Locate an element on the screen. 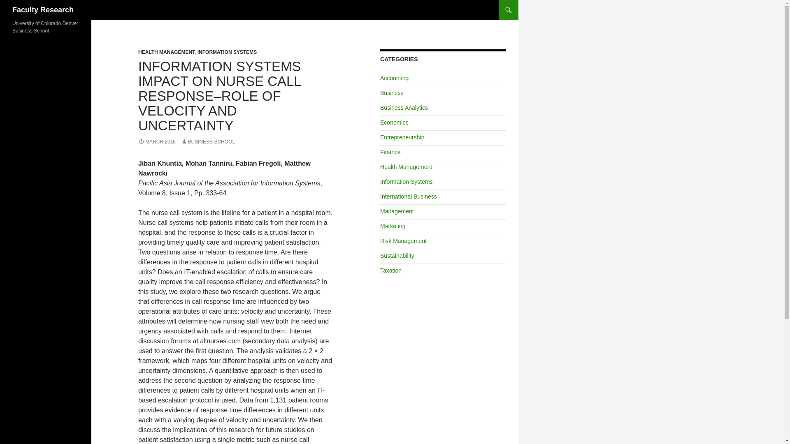  Information Systems is located at coordinates (407, 182).